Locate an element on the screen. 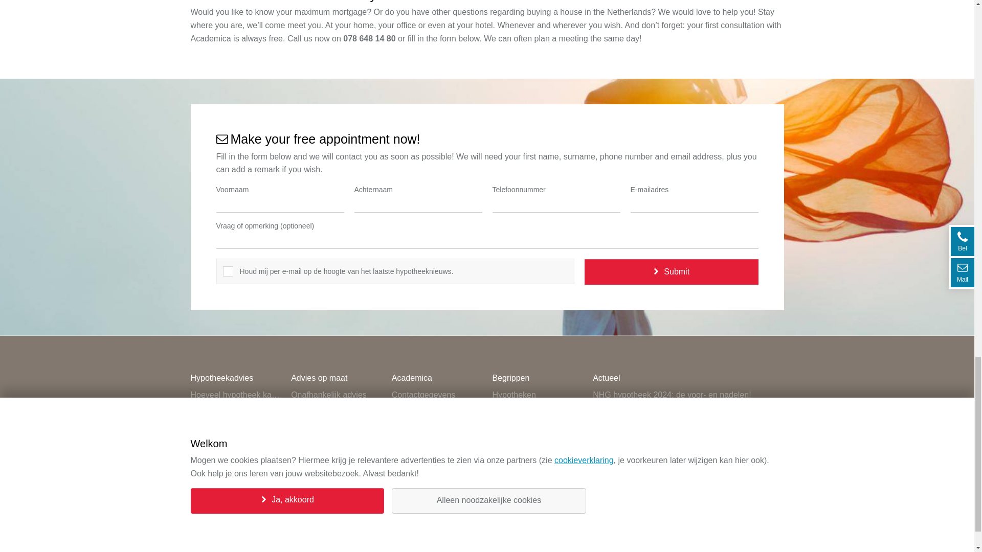  Contactgegevens is located at coordinates (437, 395).